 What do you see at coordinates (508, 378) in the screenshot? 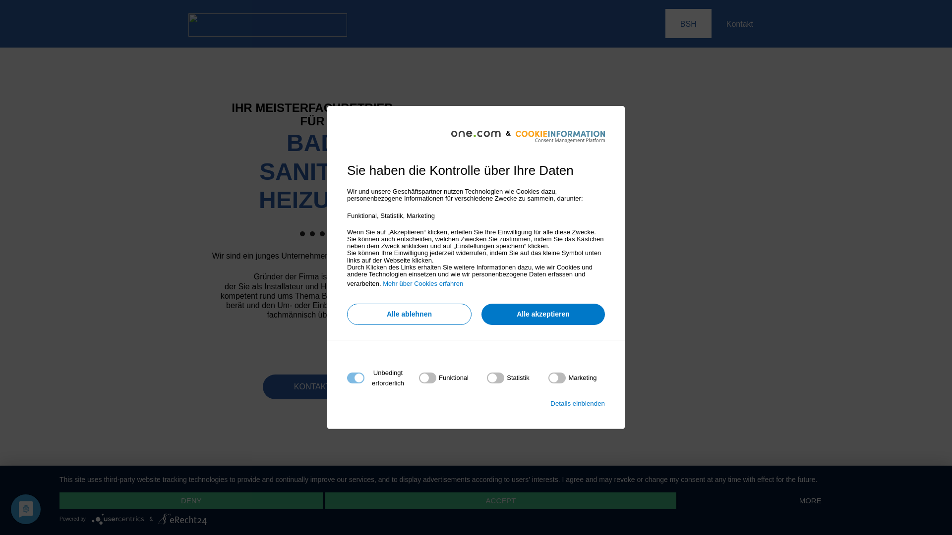
I see `on` at bounding box center [508, 378].